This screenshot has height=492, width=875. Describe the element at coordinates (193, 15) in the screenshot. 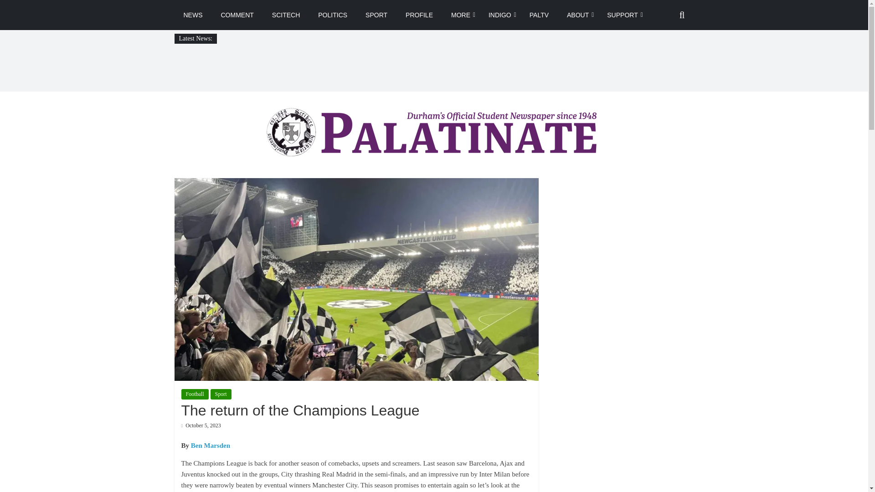

I see `NEWS` at that location.